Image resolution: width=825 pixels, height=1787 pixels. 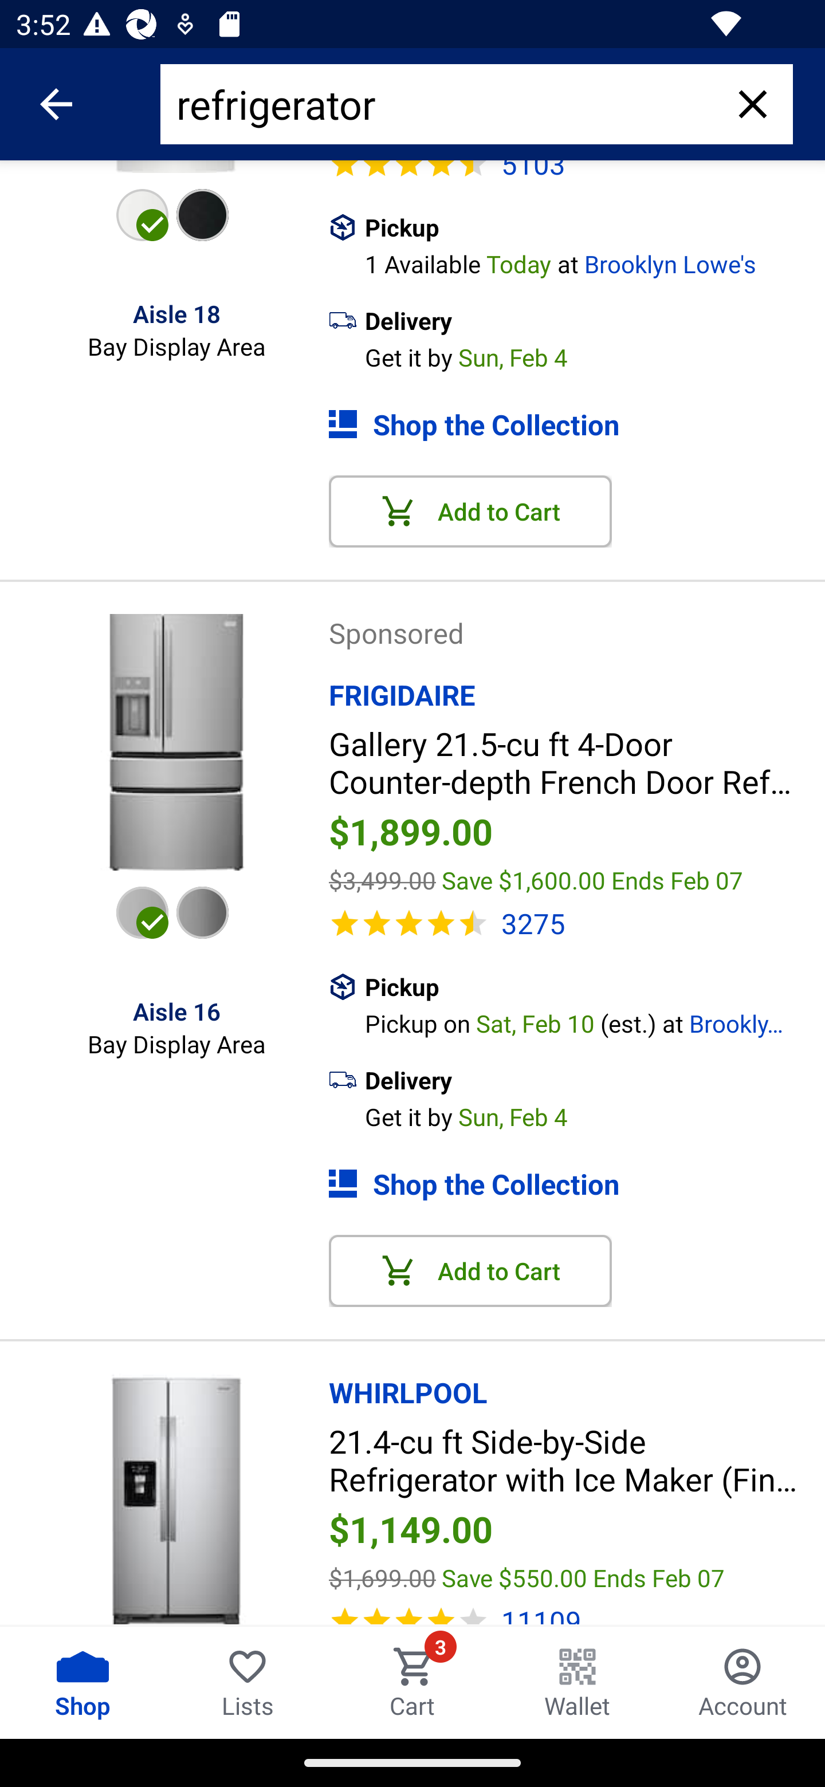 What do you see at coordinates (470, 1270) in the screenshot?
I see `Add to Cart` at bounding box center [470, 1270].